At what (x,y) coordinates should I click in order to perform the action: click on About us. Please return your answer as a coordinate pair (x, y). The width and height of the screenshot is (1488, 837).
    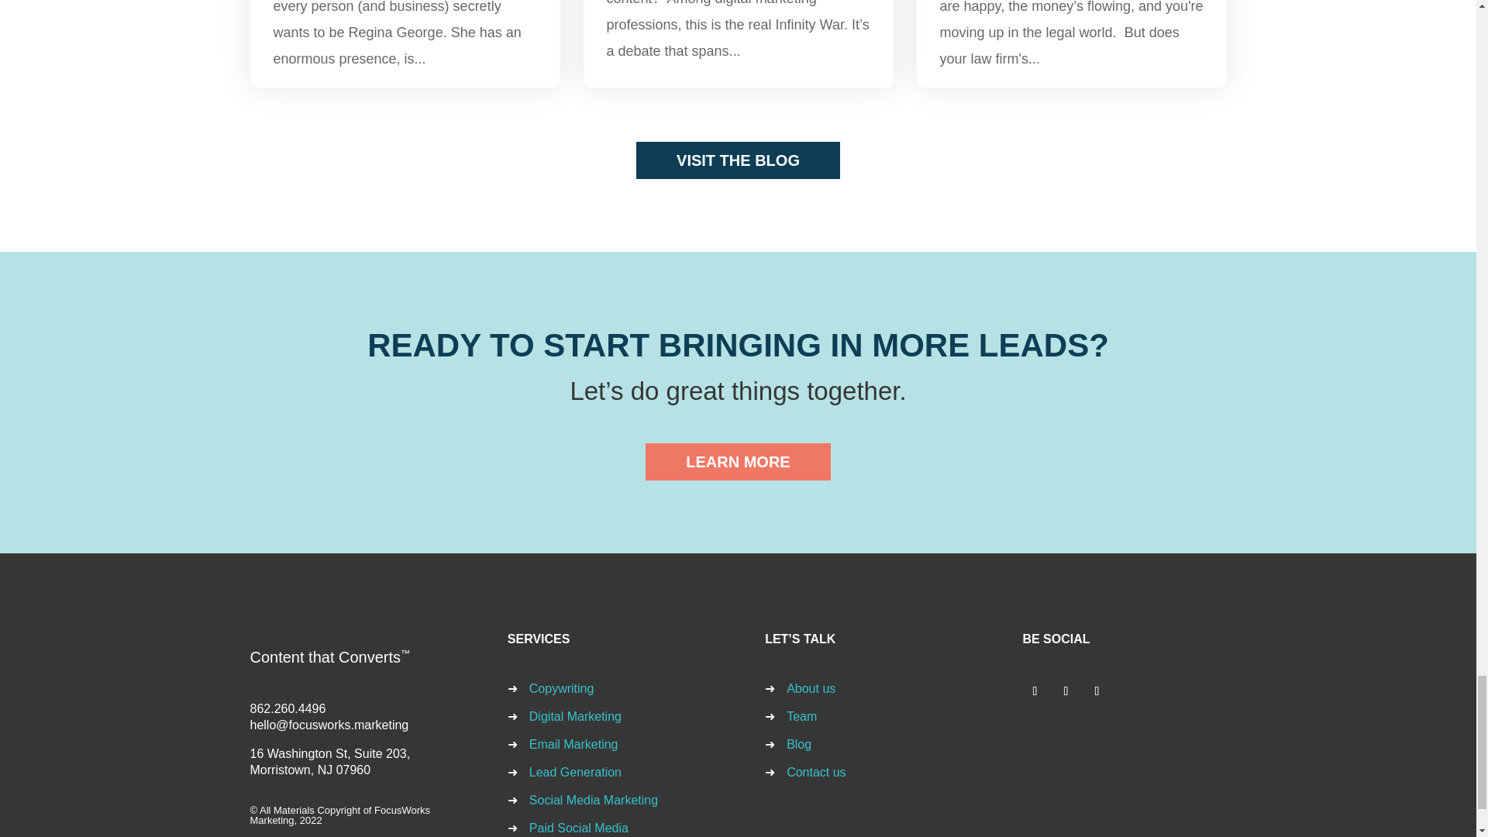
    Looking at the image, I should click on (811, 688).